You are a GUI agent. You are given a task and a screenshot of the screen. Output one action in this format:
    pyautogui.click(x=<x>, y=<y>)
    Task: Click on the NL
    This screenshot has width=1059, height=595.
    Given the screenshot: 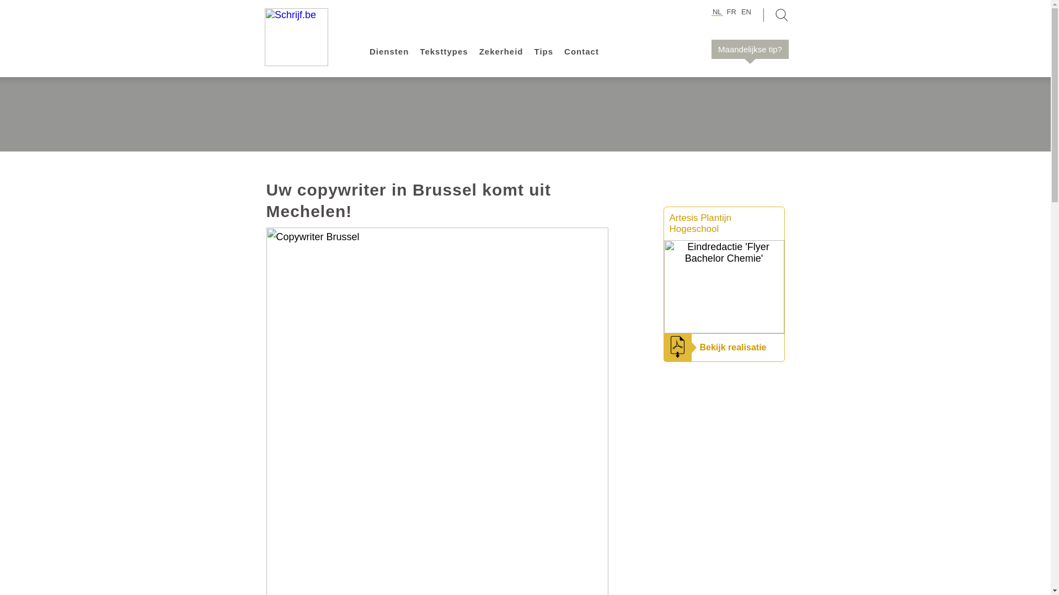 What is the action you would take?
    pyautogui.click(x=717, y=12)
    